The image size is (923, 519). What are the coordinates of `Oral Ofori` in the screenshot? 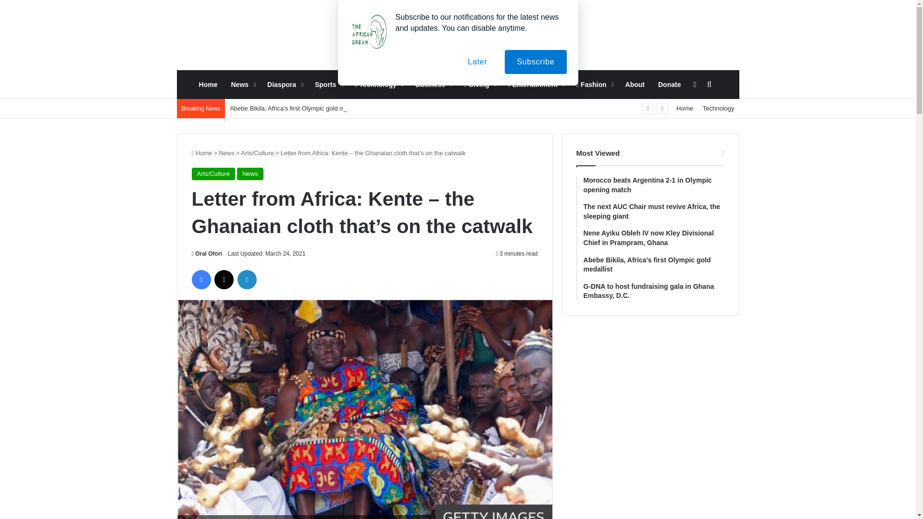 It's located at (206, 253).